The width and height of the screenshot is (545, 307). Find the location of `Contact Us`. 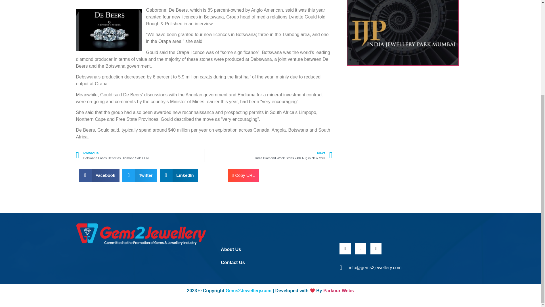

Contact Us is located at coordinates (244, 175).